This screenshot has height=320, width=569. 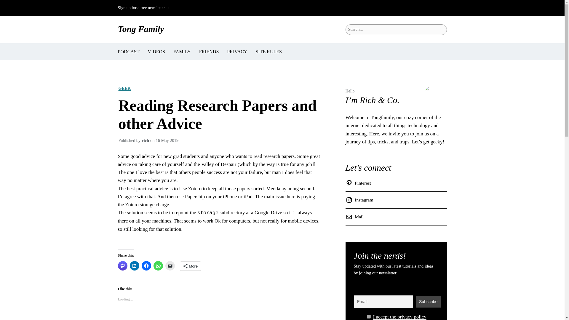 I want to click on 16 May 2019, so click(x=167, y=140).